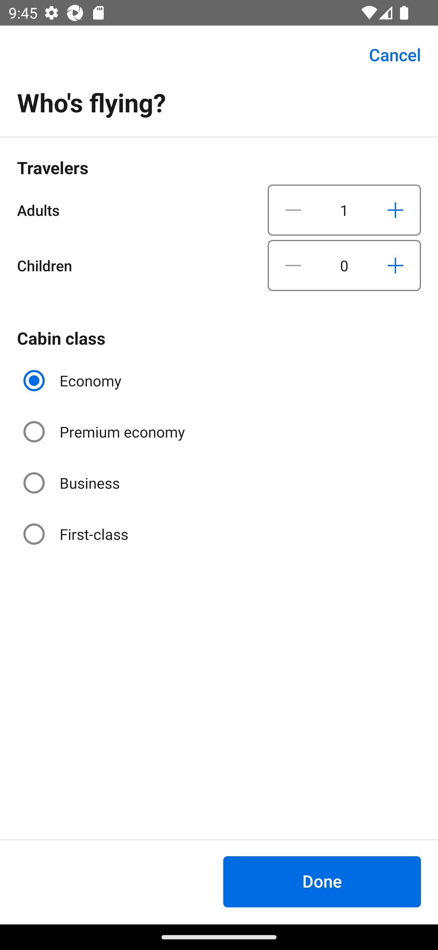 The image size is (438, 950). What do you see at coordinates (293, 266) in the screenshot?
I see `Decrease` at bounding box center [293, 266].